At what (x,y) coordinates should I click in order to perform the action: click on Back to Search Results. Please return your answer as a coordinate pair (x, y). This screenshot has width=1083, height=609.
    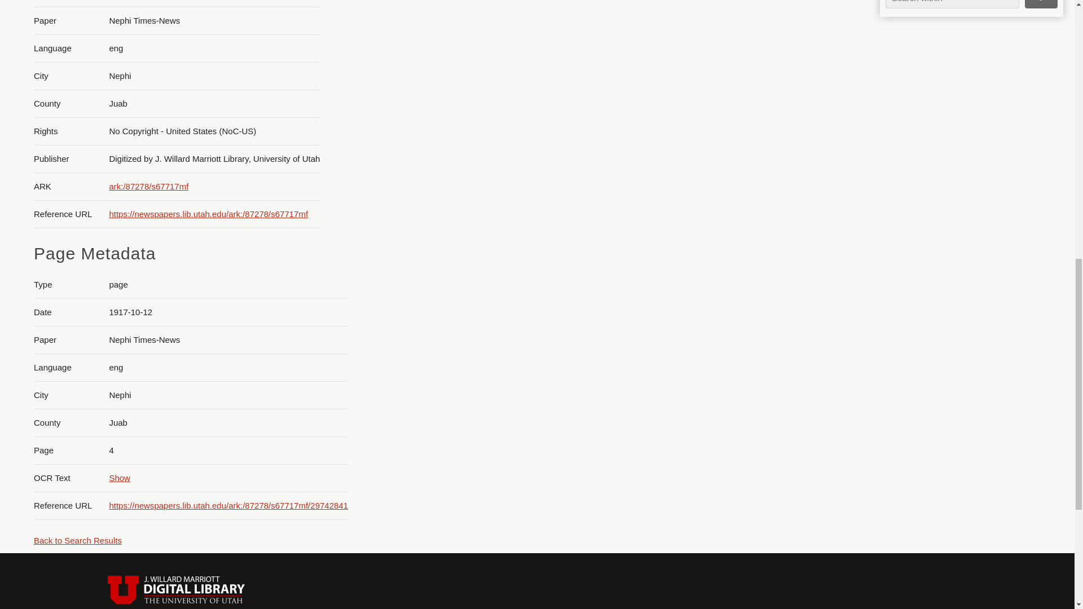
    Looking at the image, I should click on (77, 540).